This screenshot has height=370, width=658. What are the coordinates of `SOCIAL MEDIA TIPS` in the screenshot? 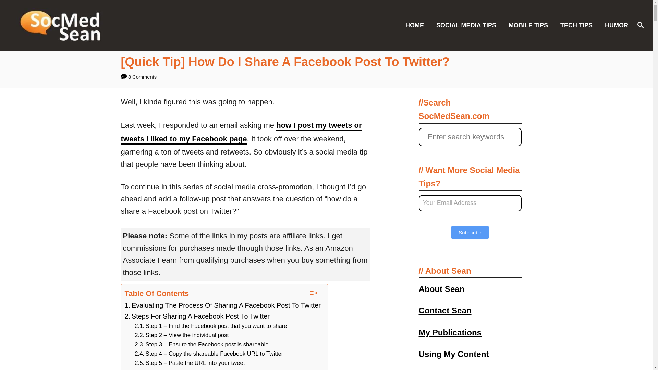 It's located at (468, 25).